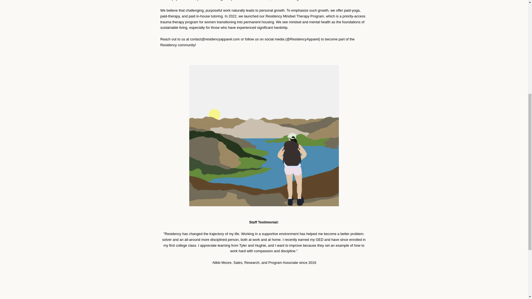  Describe the element at coordinates (146, 107) in the screenshot. I see `Residency on Instagram` at that location.